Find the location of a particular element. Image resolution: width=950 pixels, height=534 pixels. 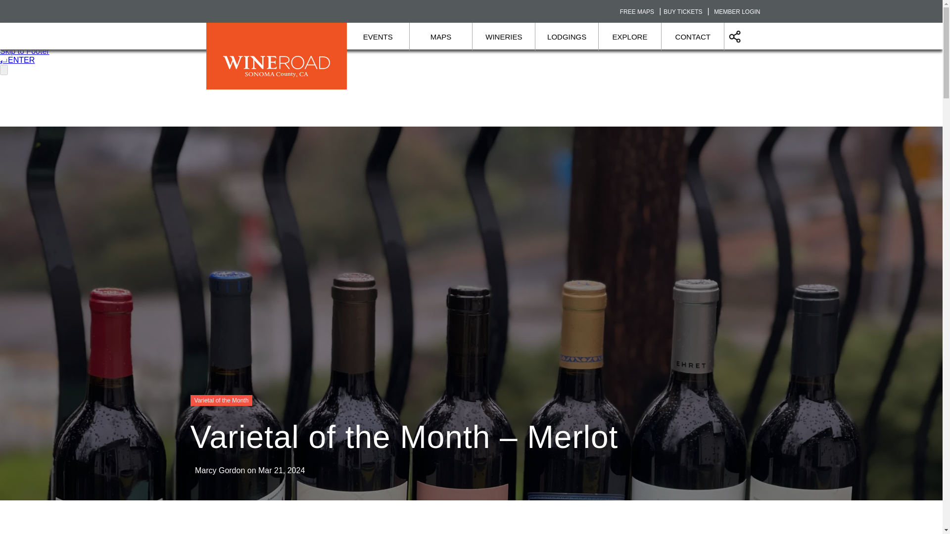

WINERIES is located at coordinates (504, 37).